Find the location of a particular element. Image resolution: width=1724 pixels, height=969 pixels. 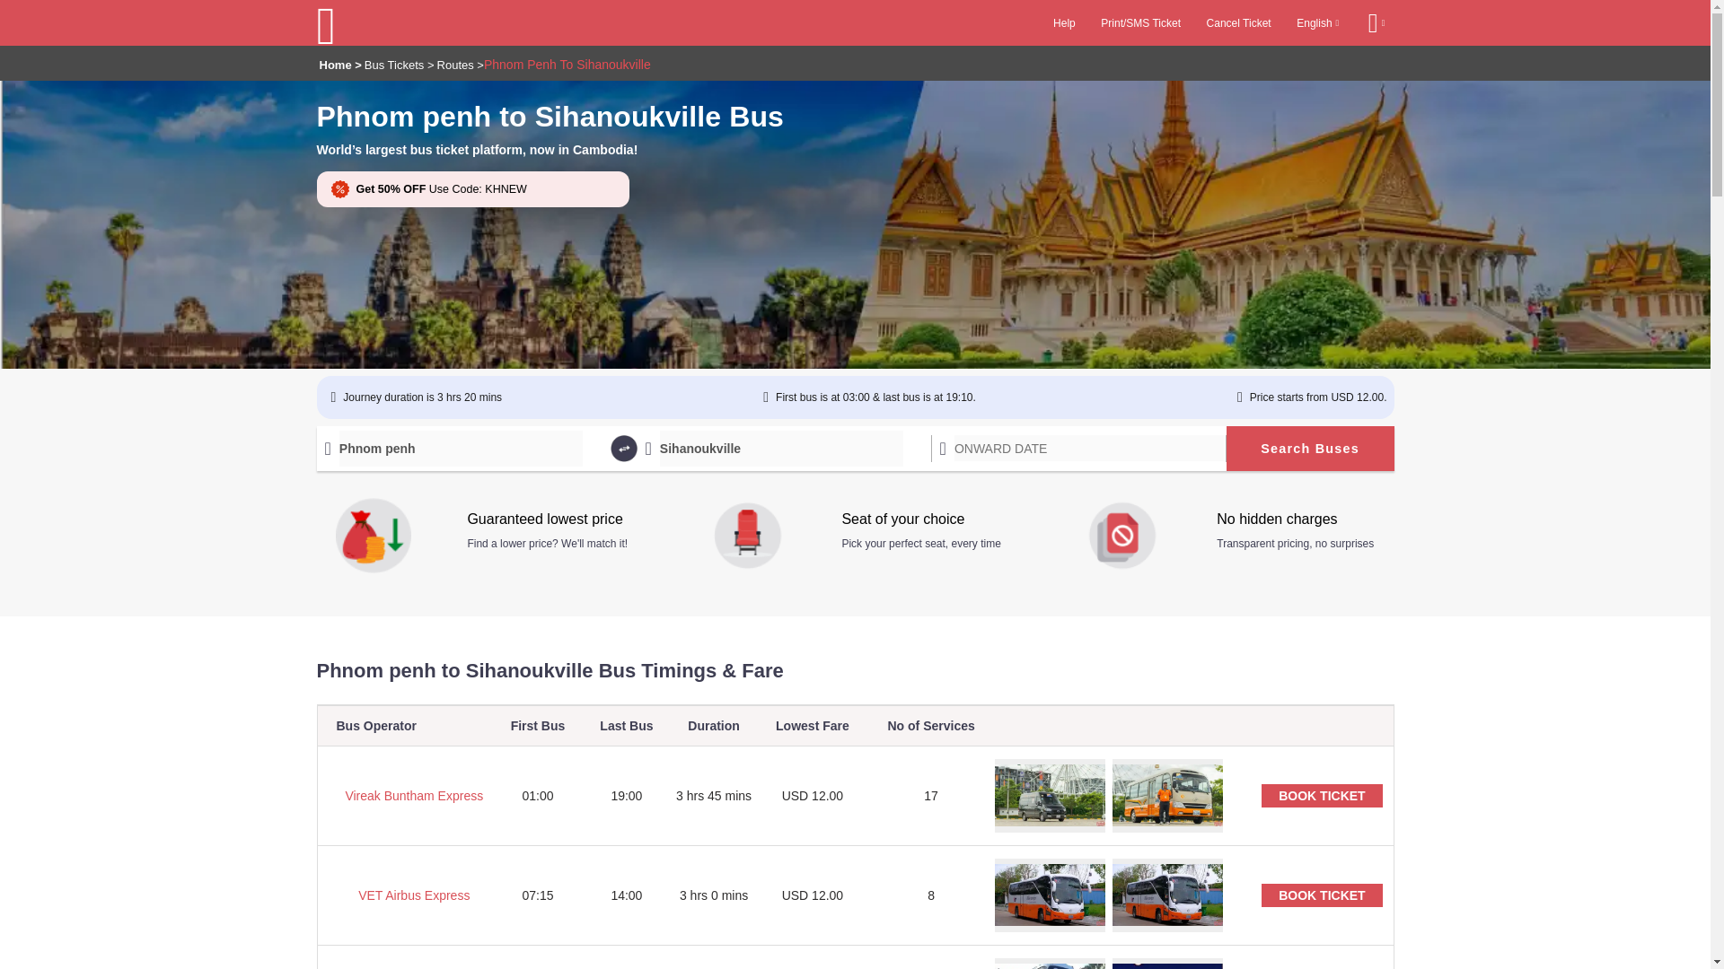

VET Airbus Express is located at coordinates (404, 895).